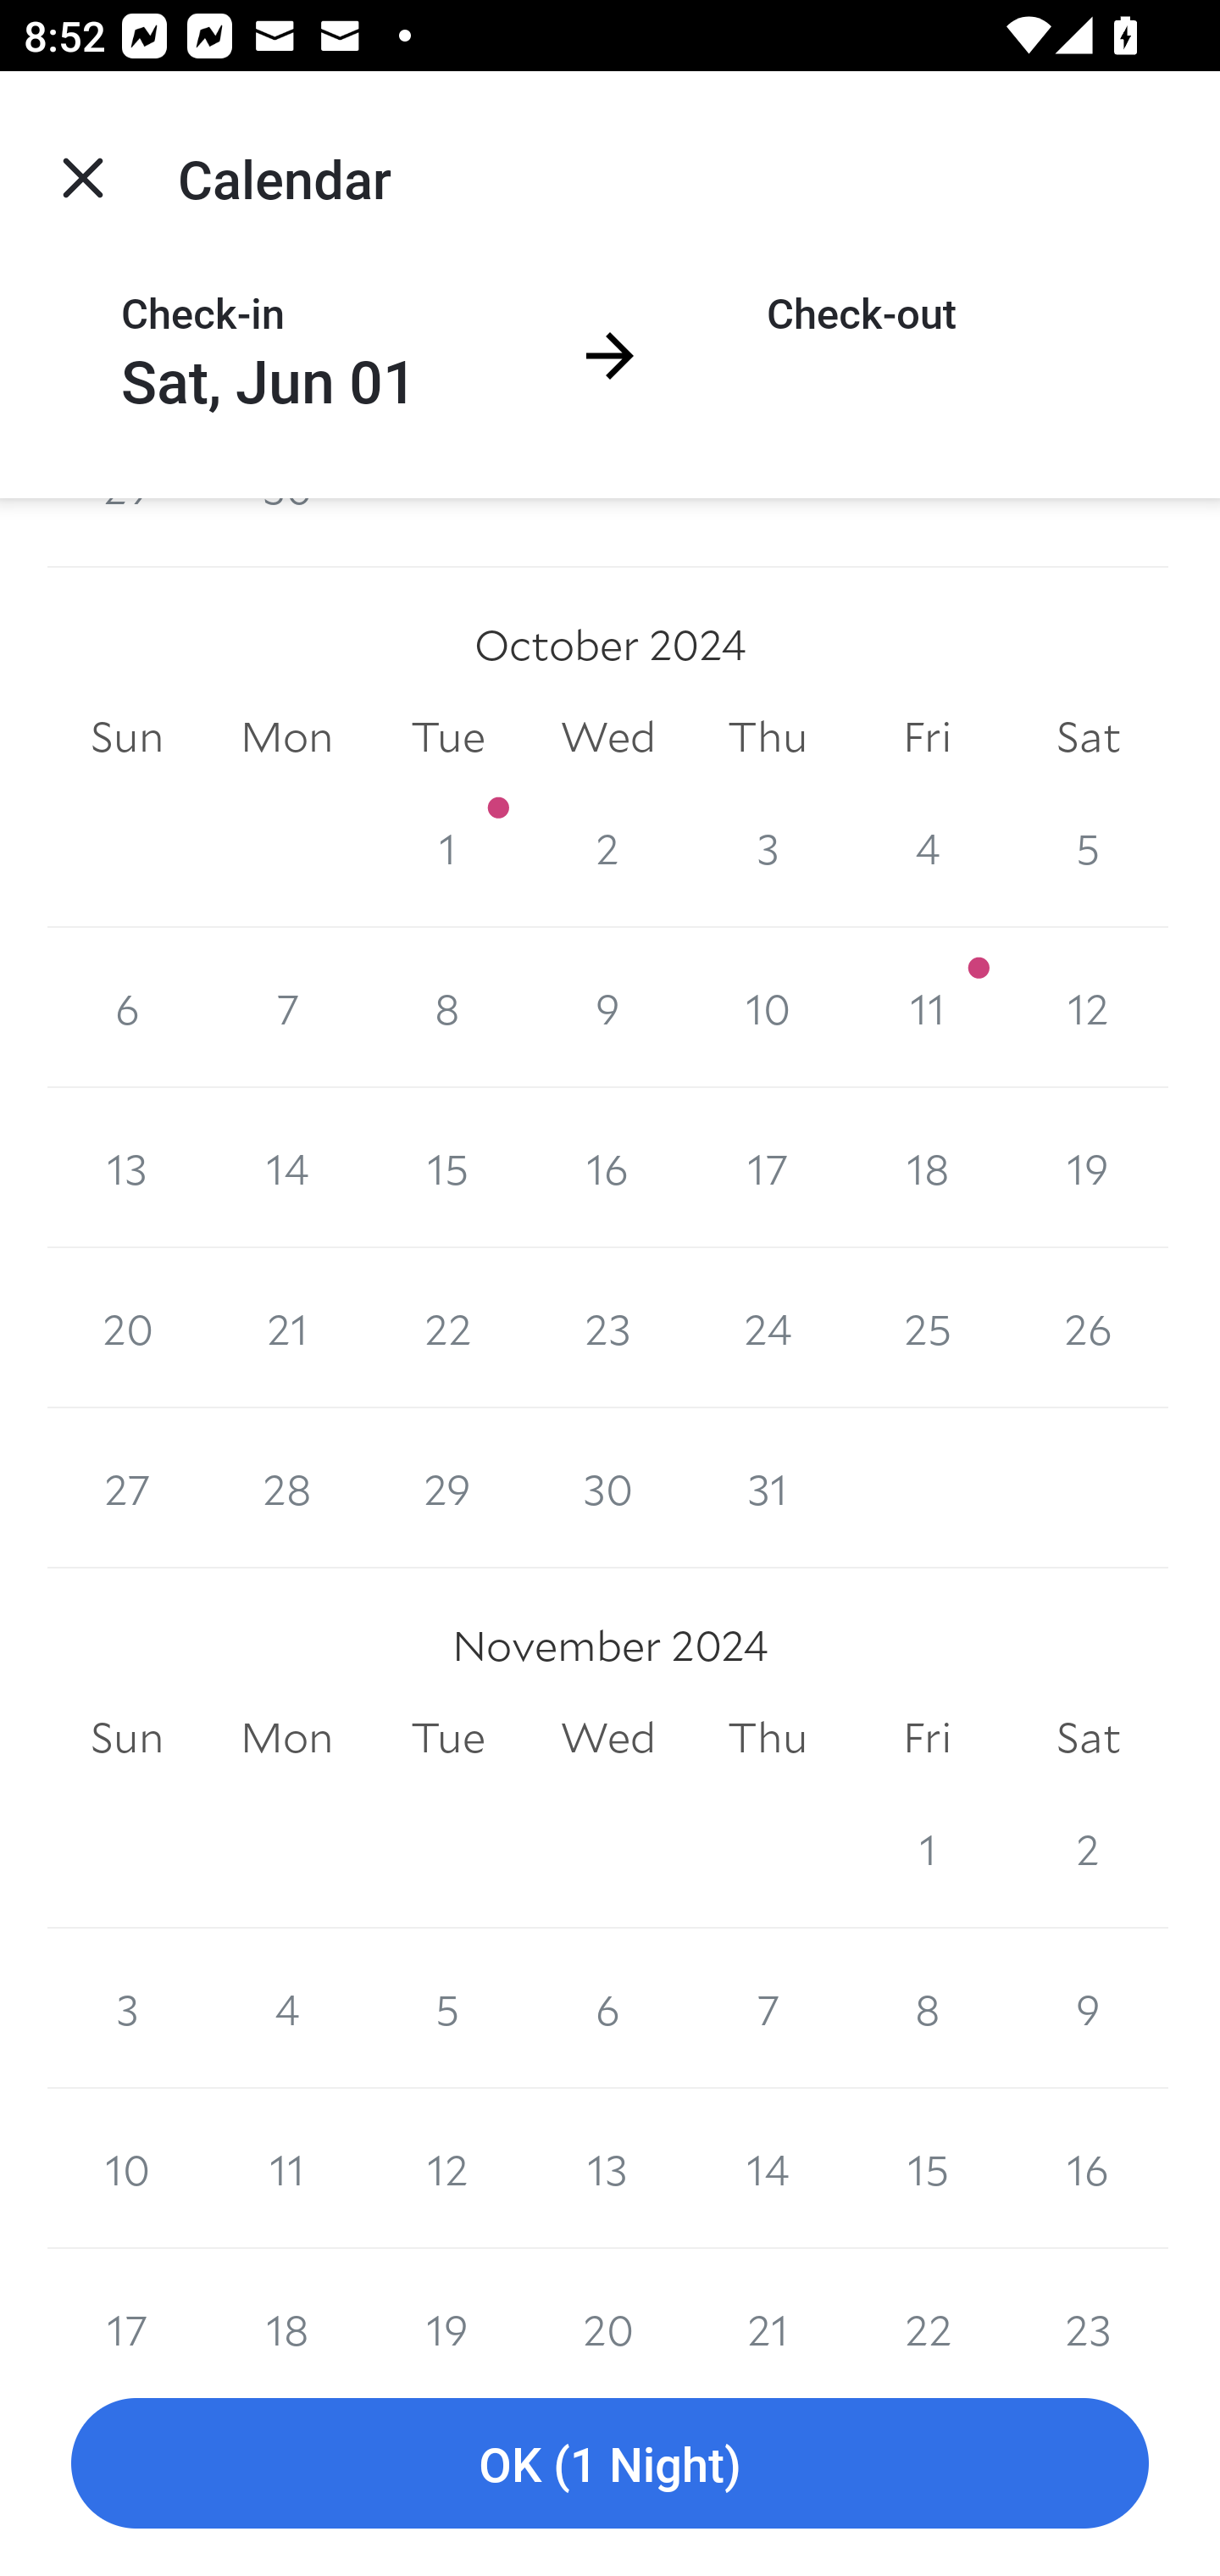  What do you see at coordinates (127, 1739) in the screenshot?
I see `Sun` at bounding box center [127, 1739].